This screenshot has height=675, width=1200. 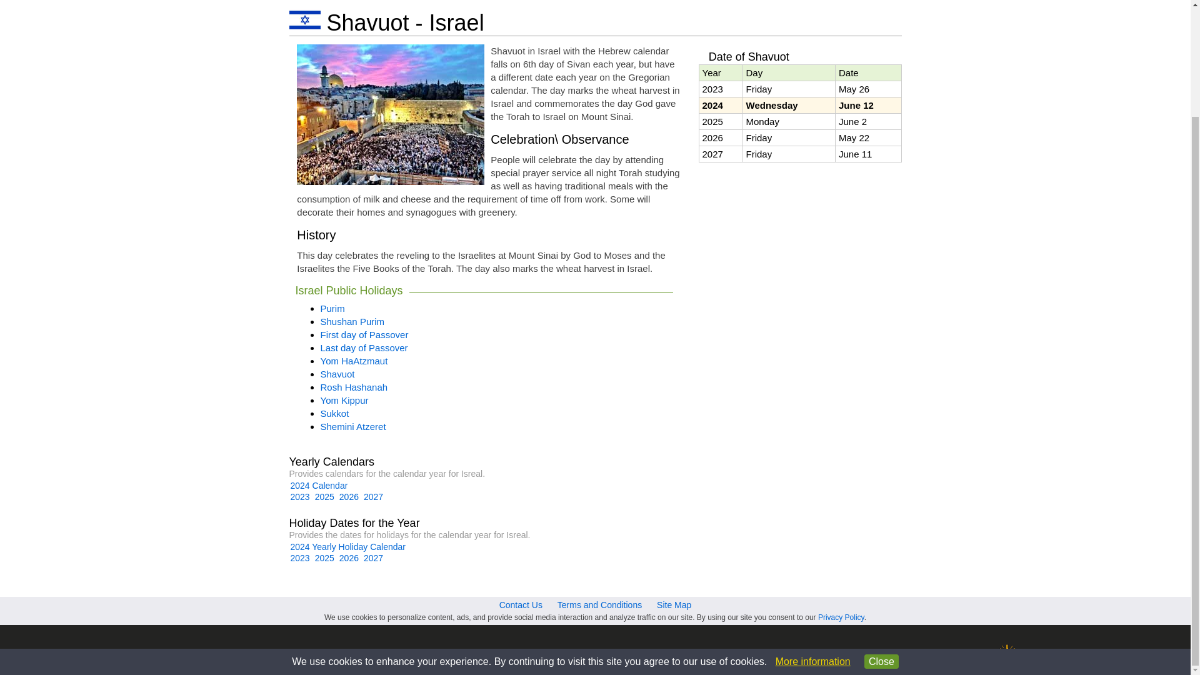 What do you see at coordinates (349, 497) in the screenshot?
I see `2026` at bounding box center [349, 497].